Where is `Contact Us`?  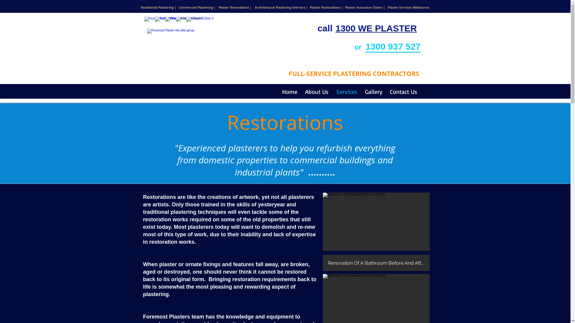
Contact Us is located at coordinates (402, 92).